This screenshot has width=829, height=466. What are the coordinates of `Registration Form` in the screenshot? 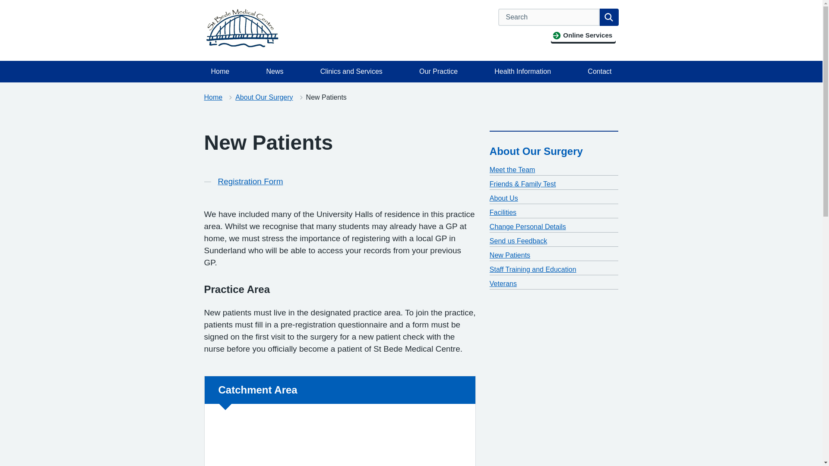 It's located at (250, 182).